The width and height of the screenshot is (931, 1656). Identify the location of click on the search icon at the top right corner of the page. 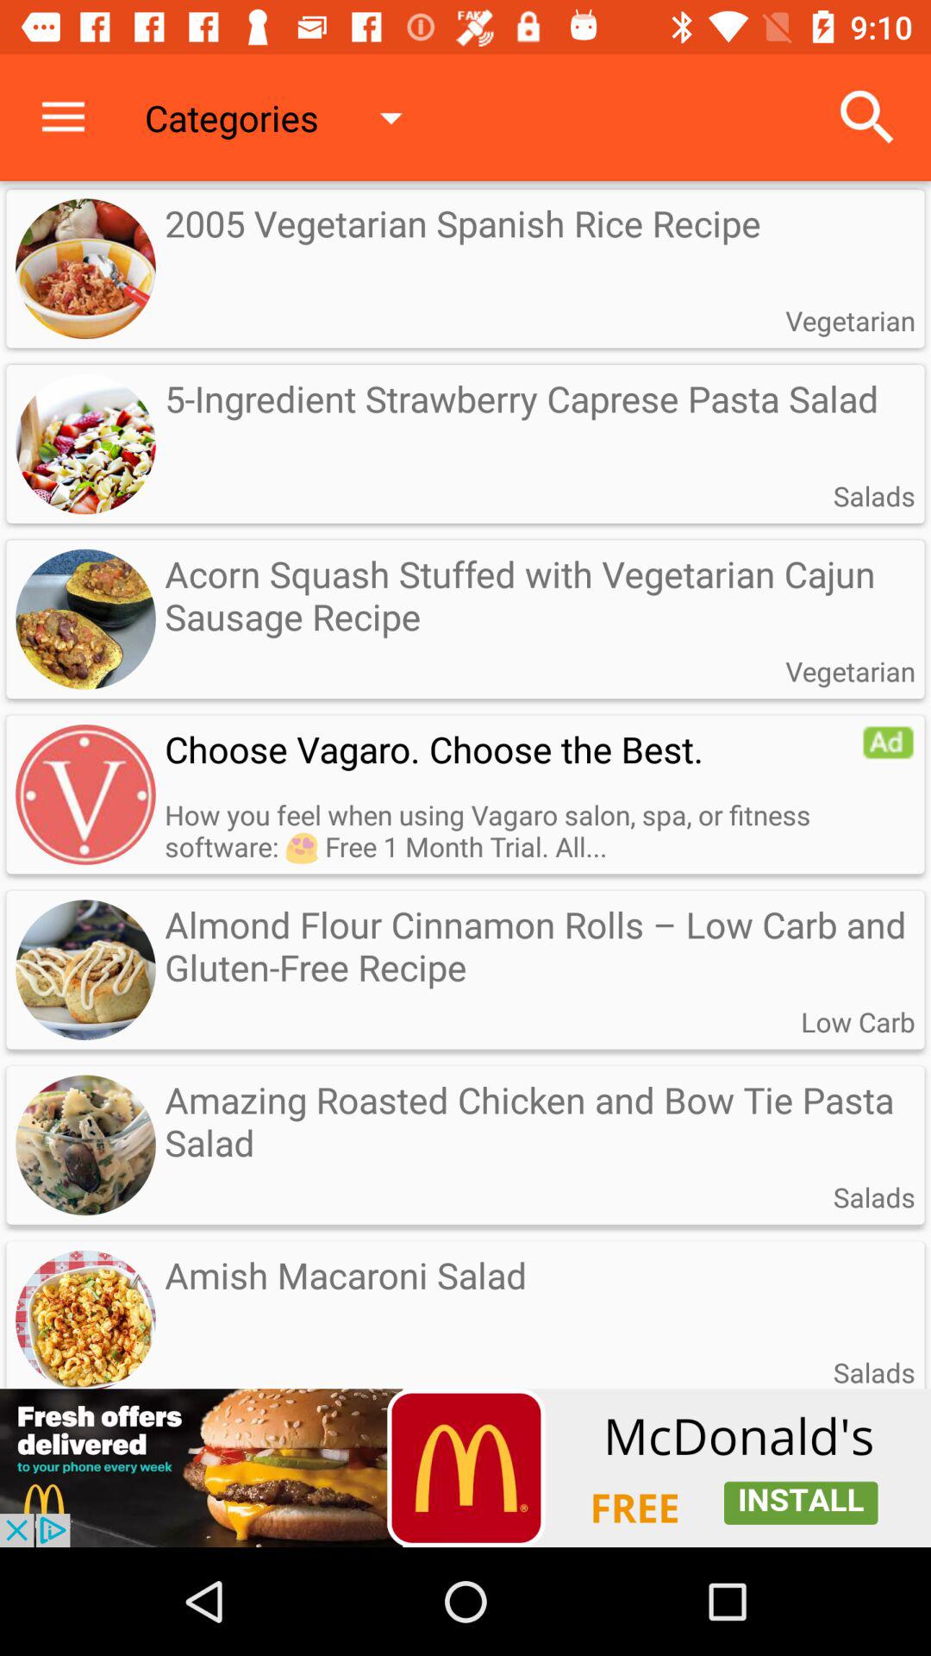
(867, 117).